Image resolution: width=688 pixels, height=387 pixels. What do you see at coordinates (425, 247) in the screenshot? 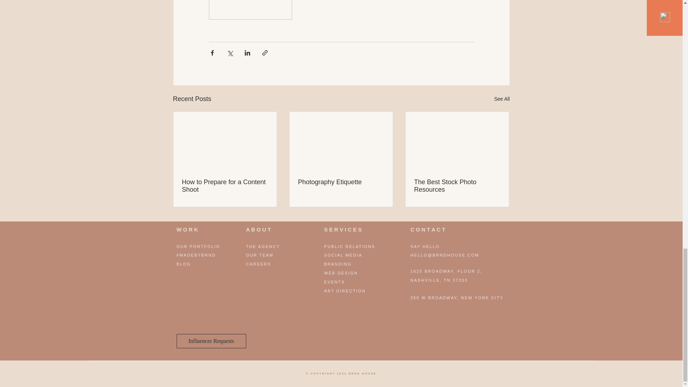
I see `SAY HELLO` at bounding box center [425, 247].